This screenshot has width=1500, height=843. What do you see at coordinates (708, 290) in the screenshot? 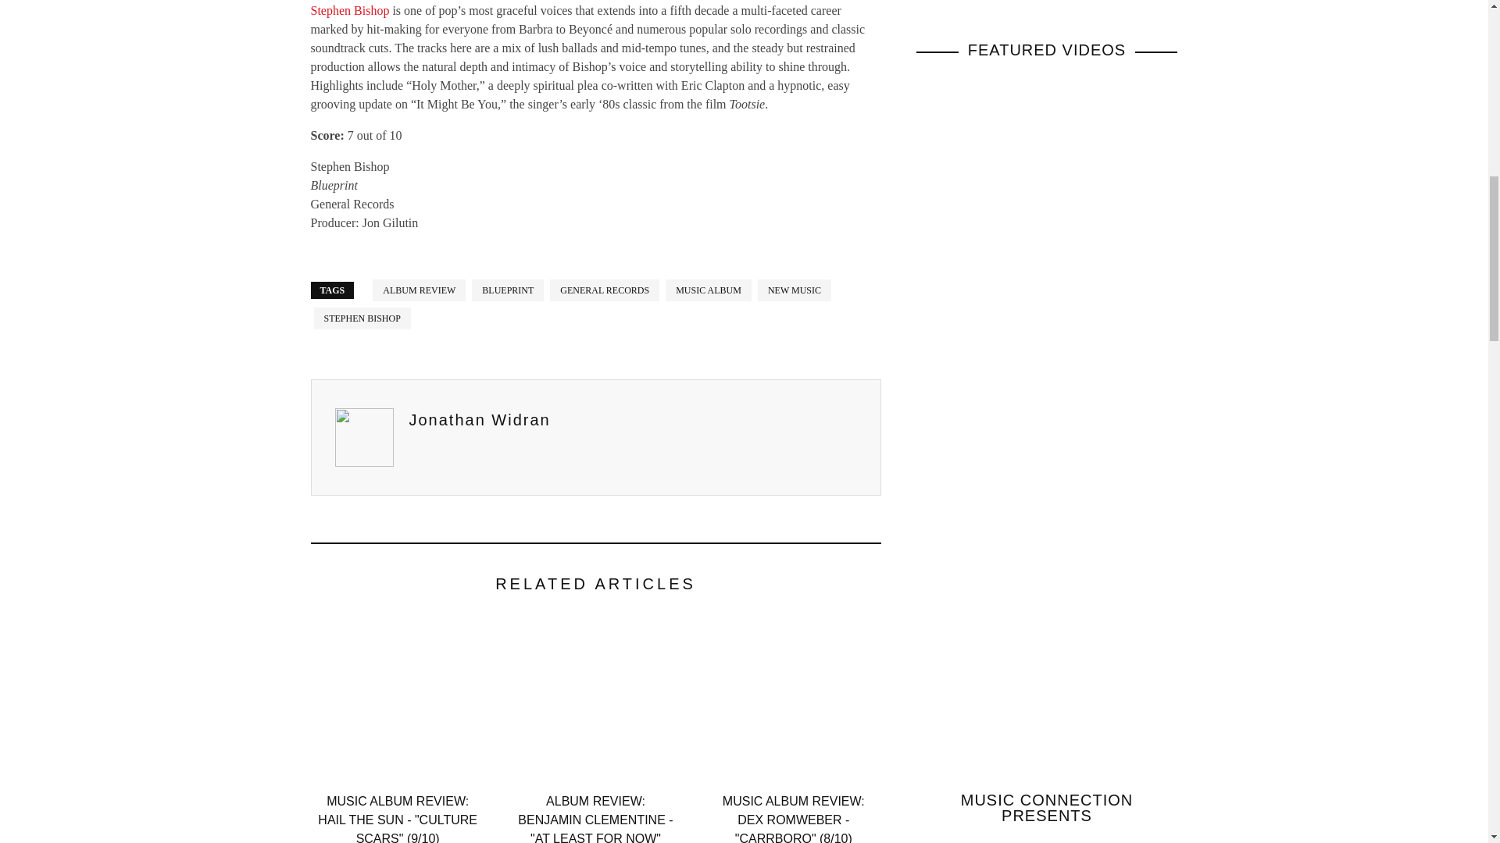
I see `View all posts tagged music album` at bounding box center [708, 290].